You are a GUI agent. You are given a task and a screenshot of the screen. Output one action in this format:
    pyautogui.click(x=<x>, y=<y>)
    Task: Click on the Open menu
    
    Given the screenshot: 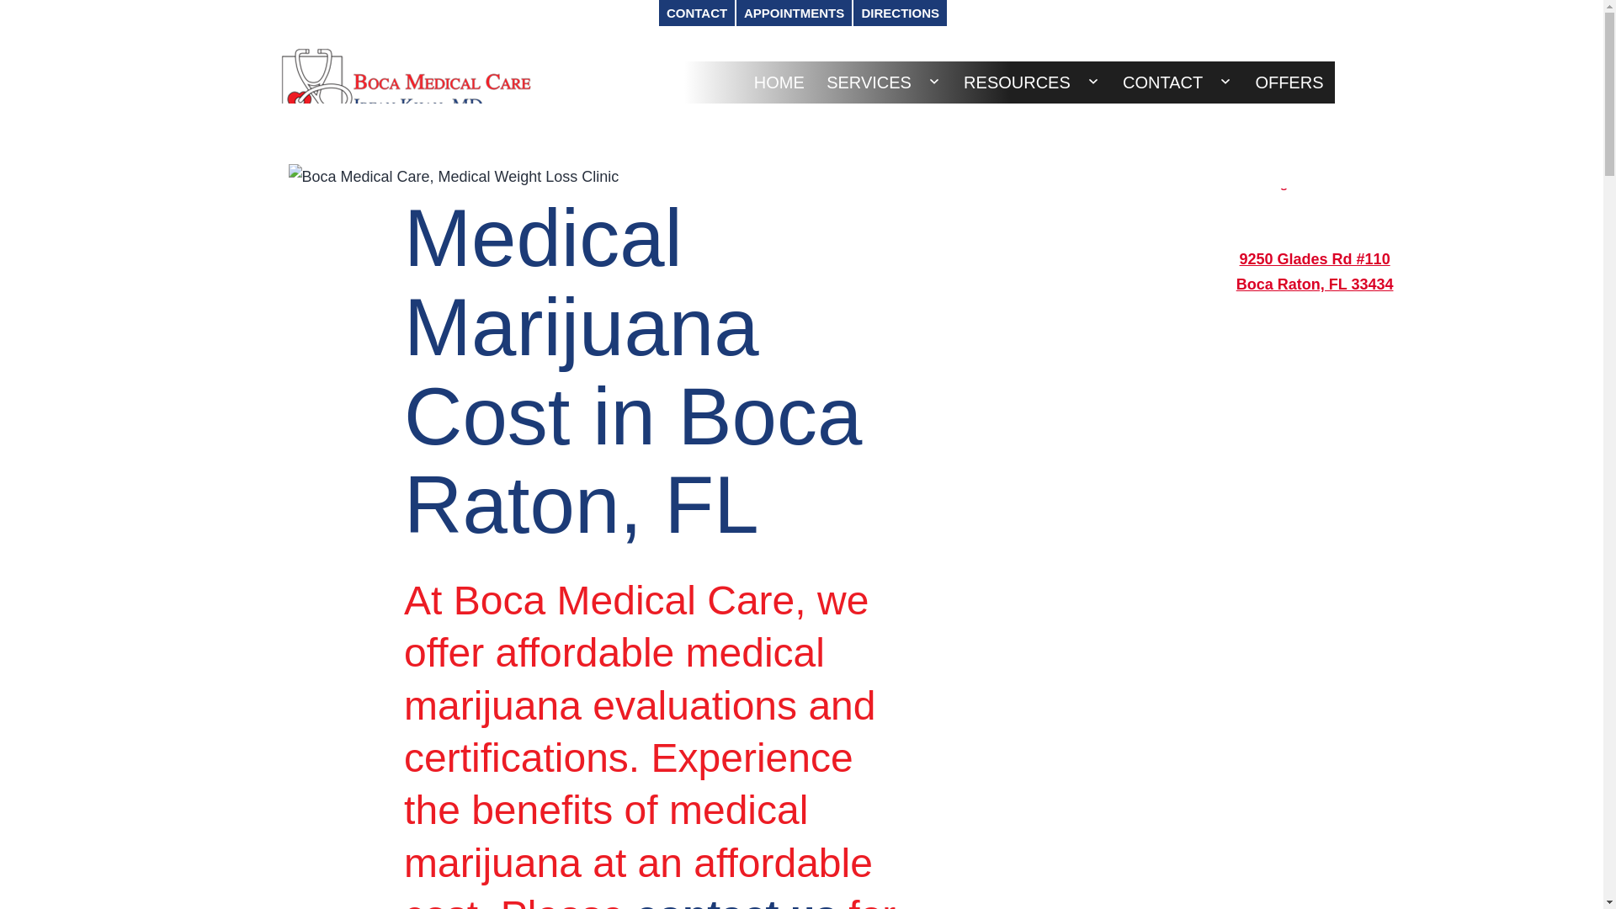 What is the action you would take?
    pyautogui.click(x=1092, y=81)
    